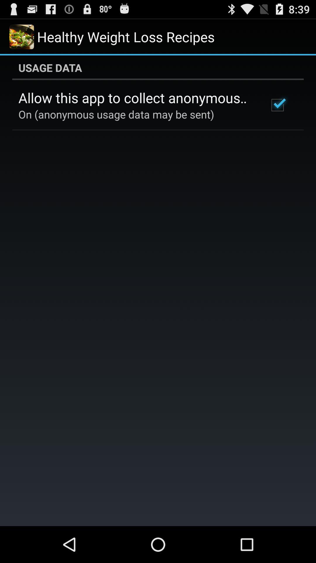  I want to click on jump to allow this app, so click(136, 98).